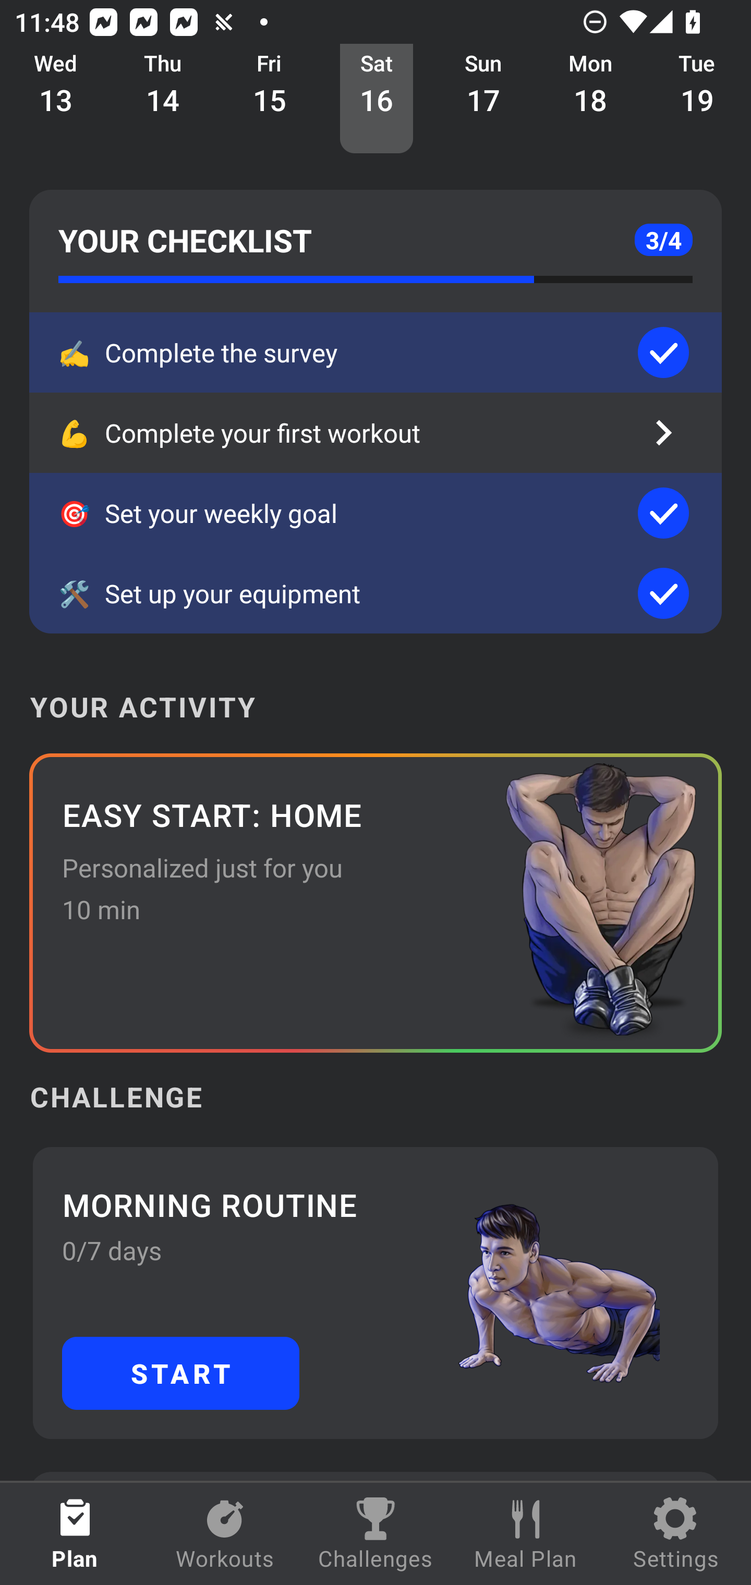 This screenshot has width=751, height=1585. I want to click on Sun 17, so click(483, 99).